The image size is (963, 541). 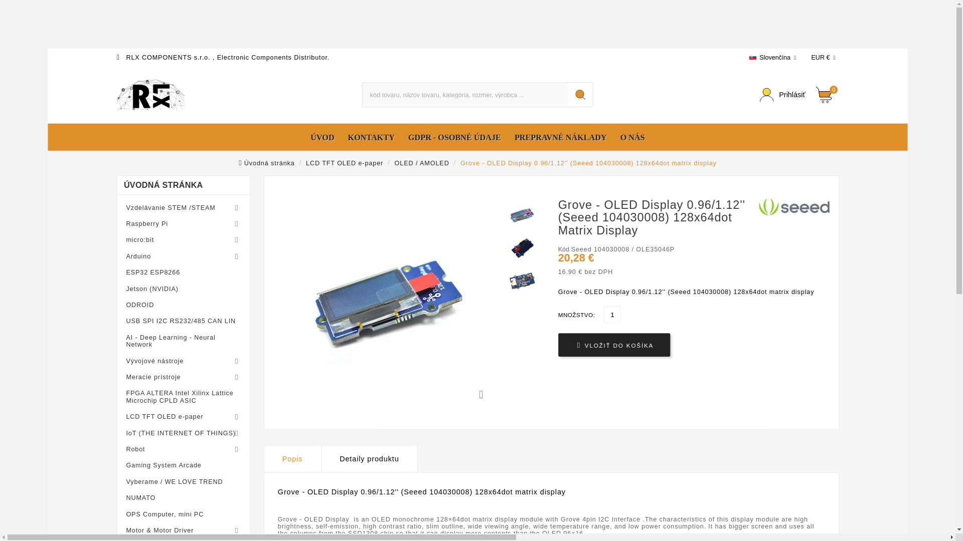 I want to click on Raspberry Pi, so click(x=190, y=224).